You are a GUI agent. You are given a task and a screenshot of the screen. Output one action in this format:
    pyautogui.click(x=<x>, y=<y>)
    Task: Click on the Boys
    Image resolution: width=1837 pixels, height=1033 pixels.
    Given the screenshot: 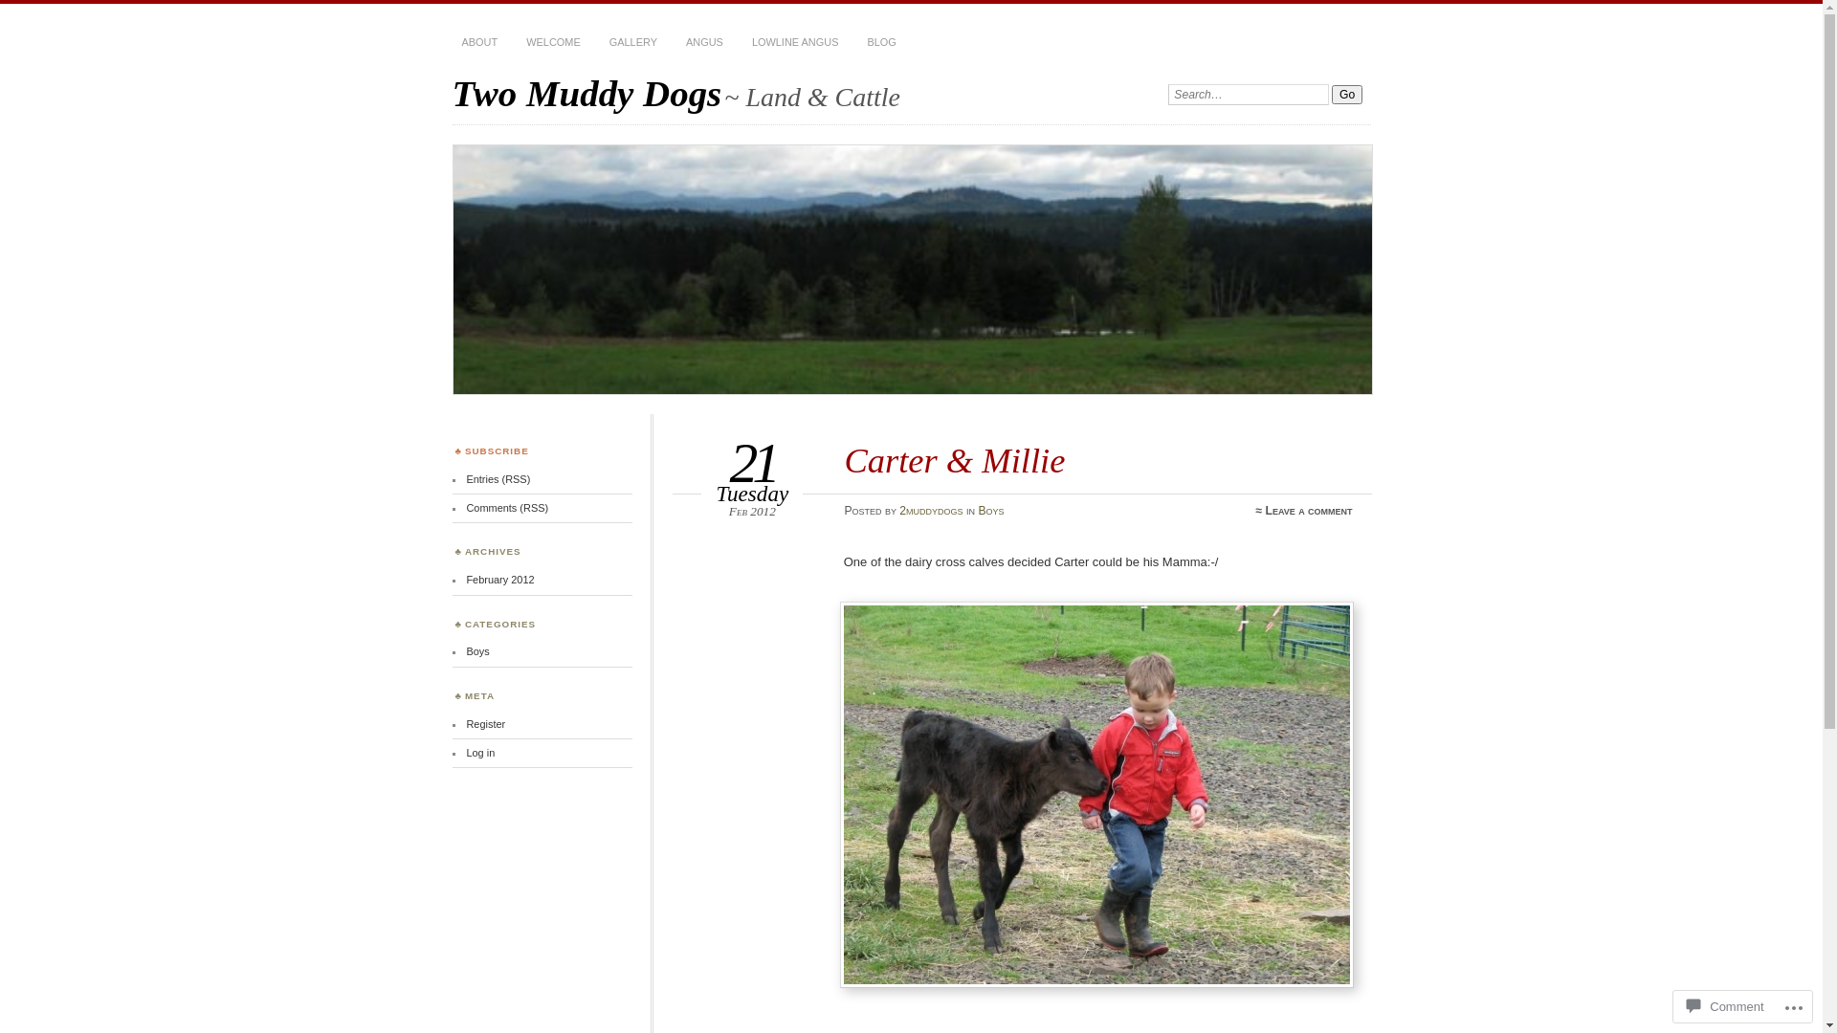 What is the action you would take?
    pyautogui.click(x=991, y=511)
    